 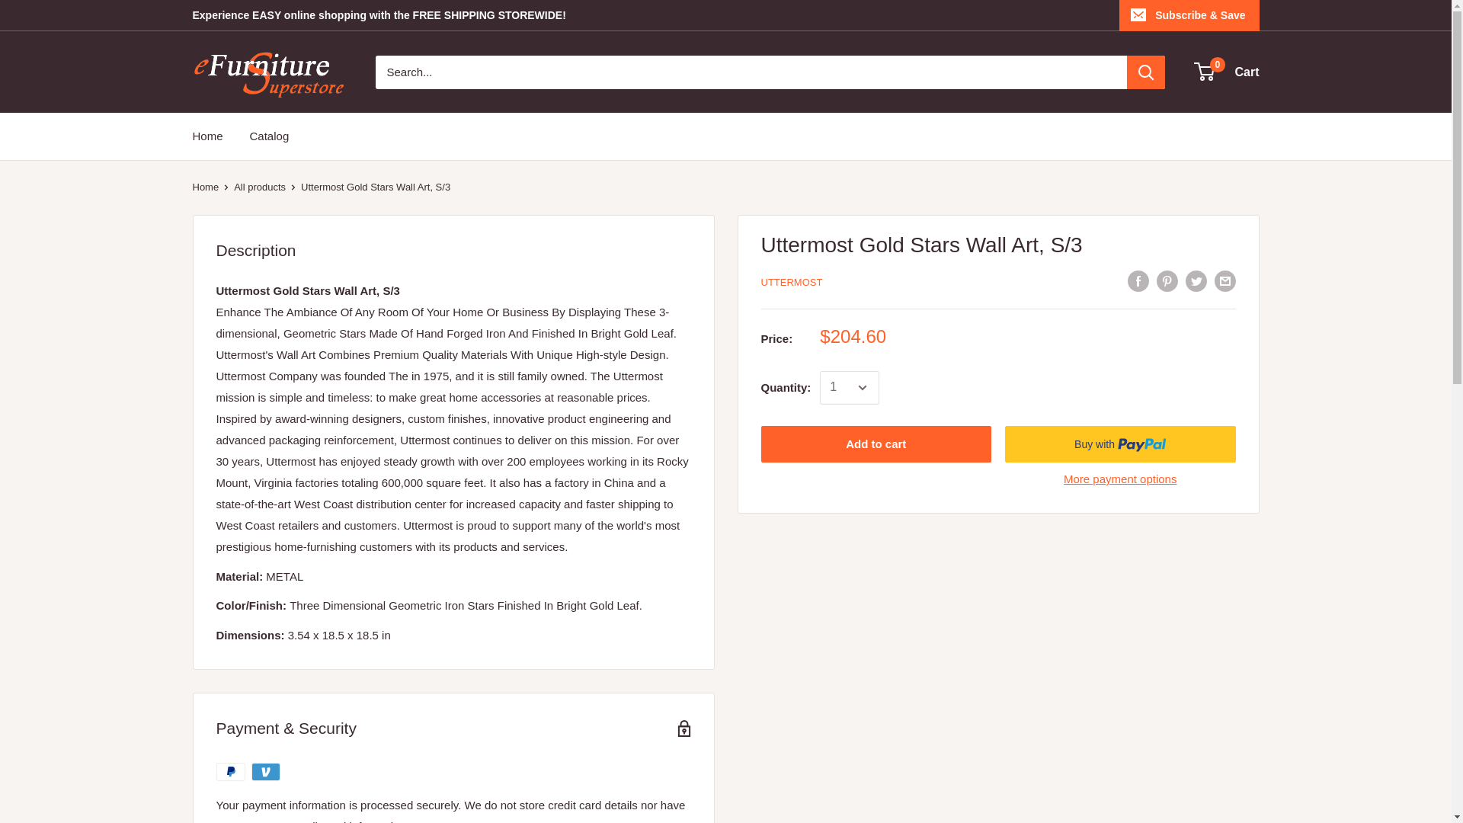 I want to click on Home, so click(x=204, y=186).